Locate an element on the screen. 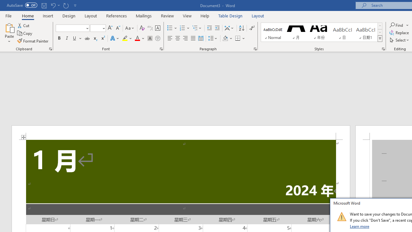 The height and width of the screenshot is (232, 412). Learn more is located at coordinates (360, 226).